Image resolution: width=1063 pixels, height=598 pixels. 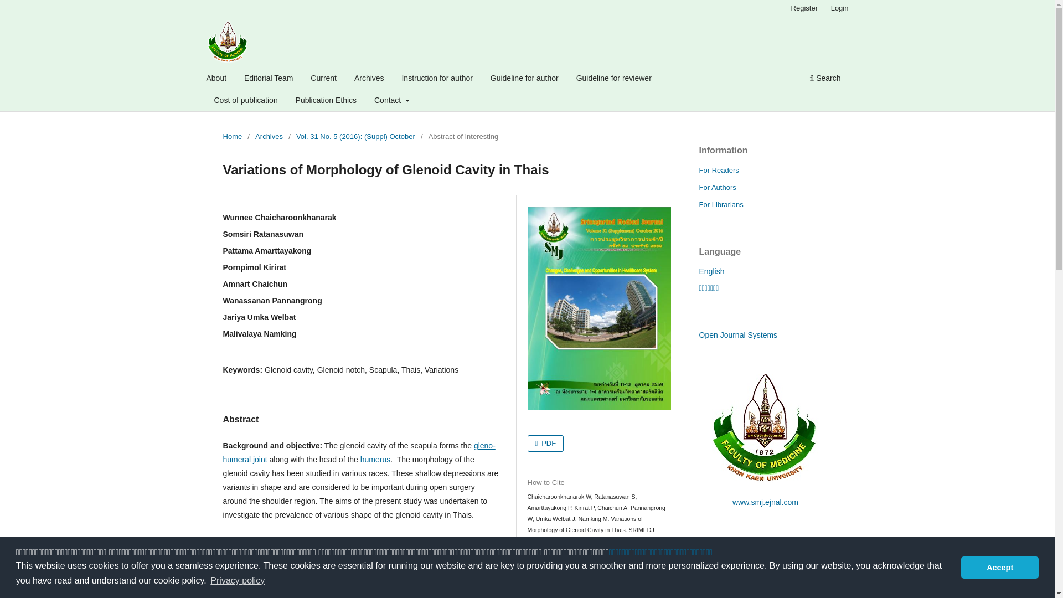 I want to click on PDF, so click(x=546, y=444).